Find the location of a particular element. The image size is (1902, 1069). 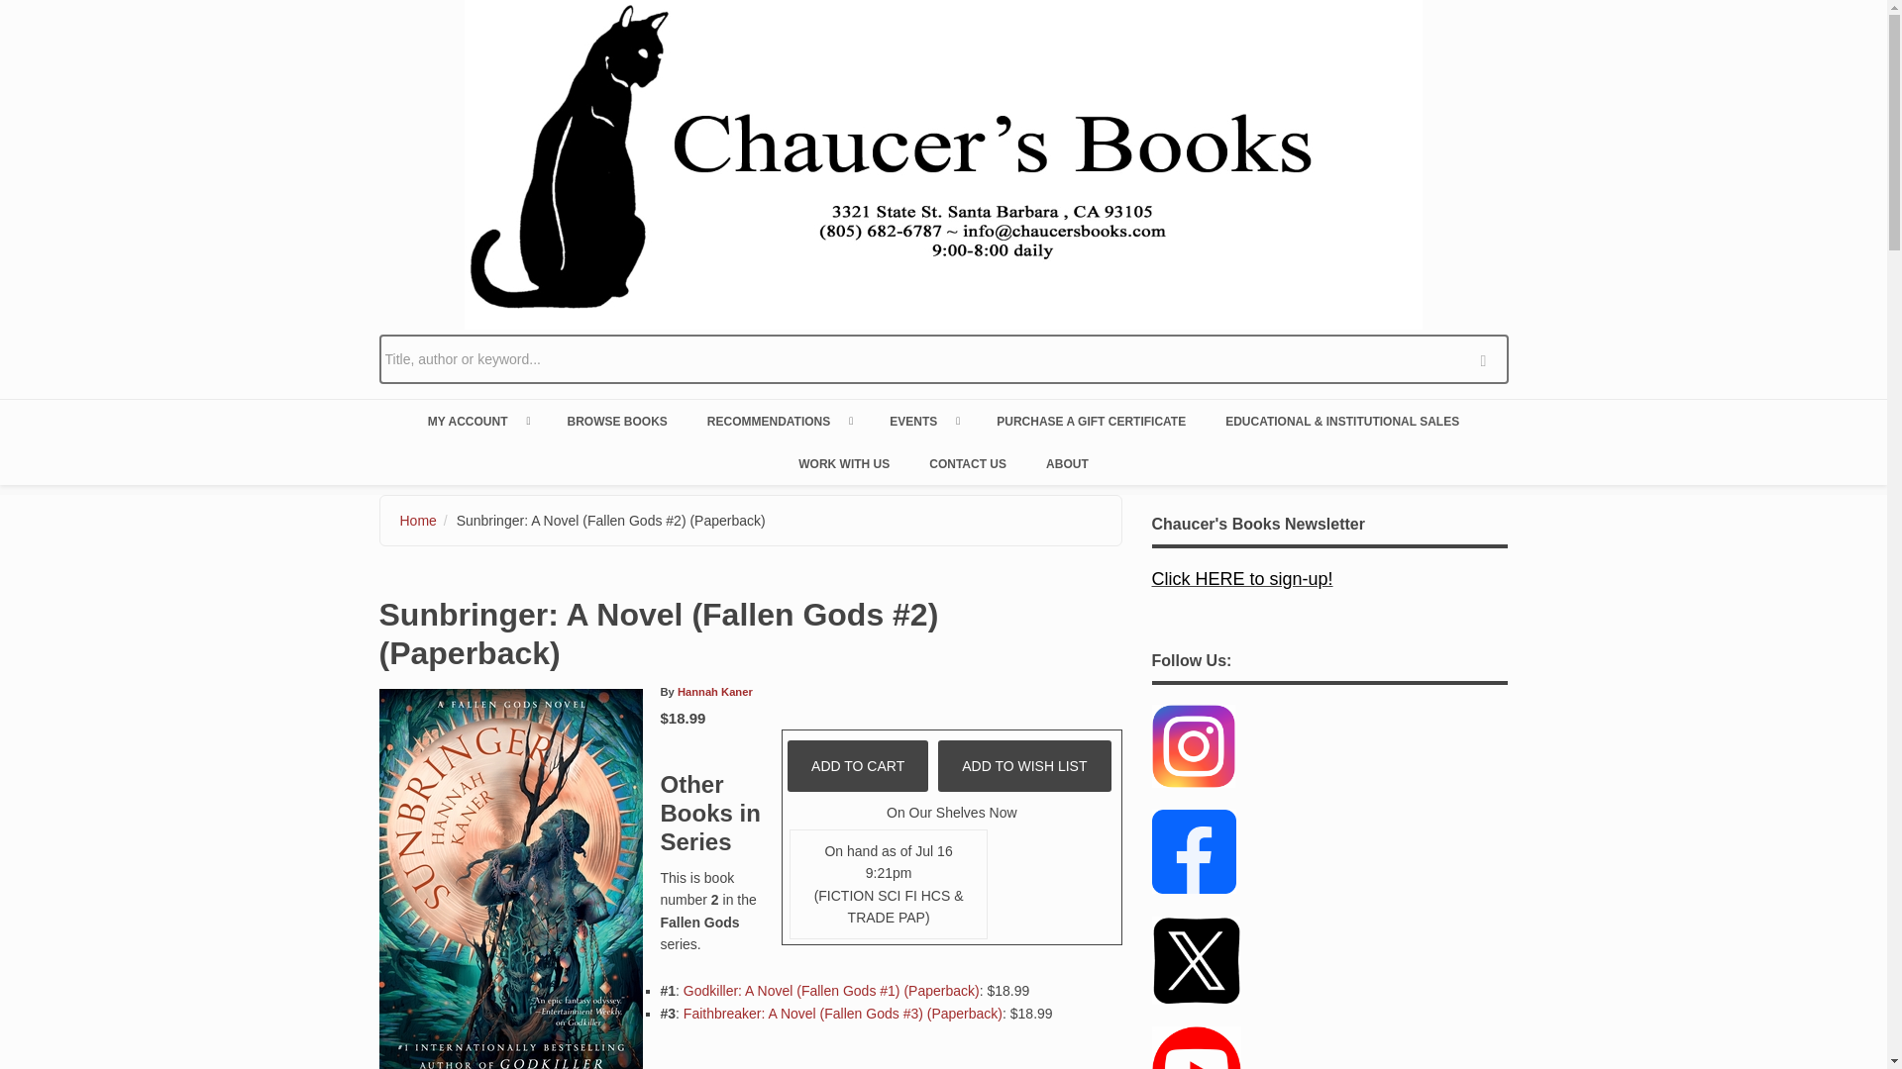

WORK WITH US is located at coordinates (843, 463).